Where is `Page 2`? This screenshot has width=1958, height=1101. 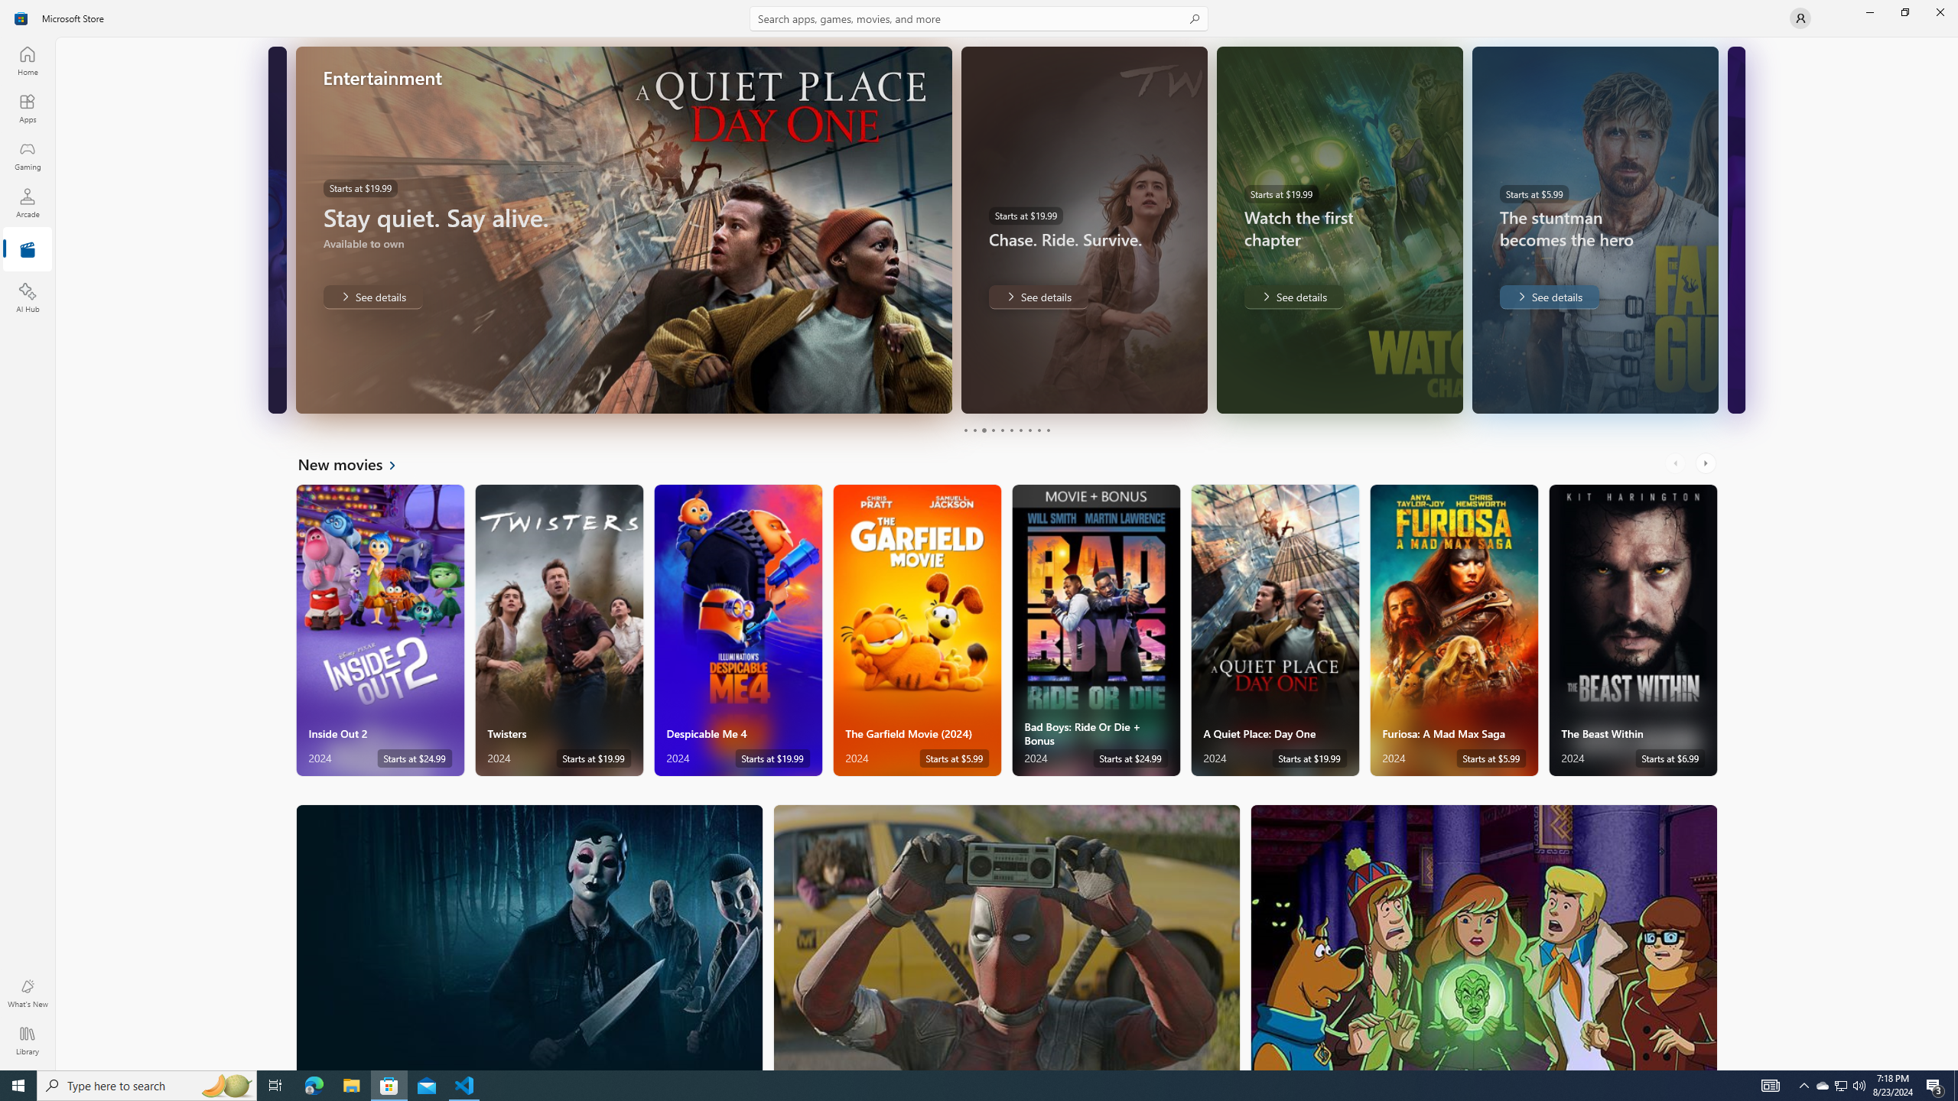 Page 2 is located at coordinates (974, 430).